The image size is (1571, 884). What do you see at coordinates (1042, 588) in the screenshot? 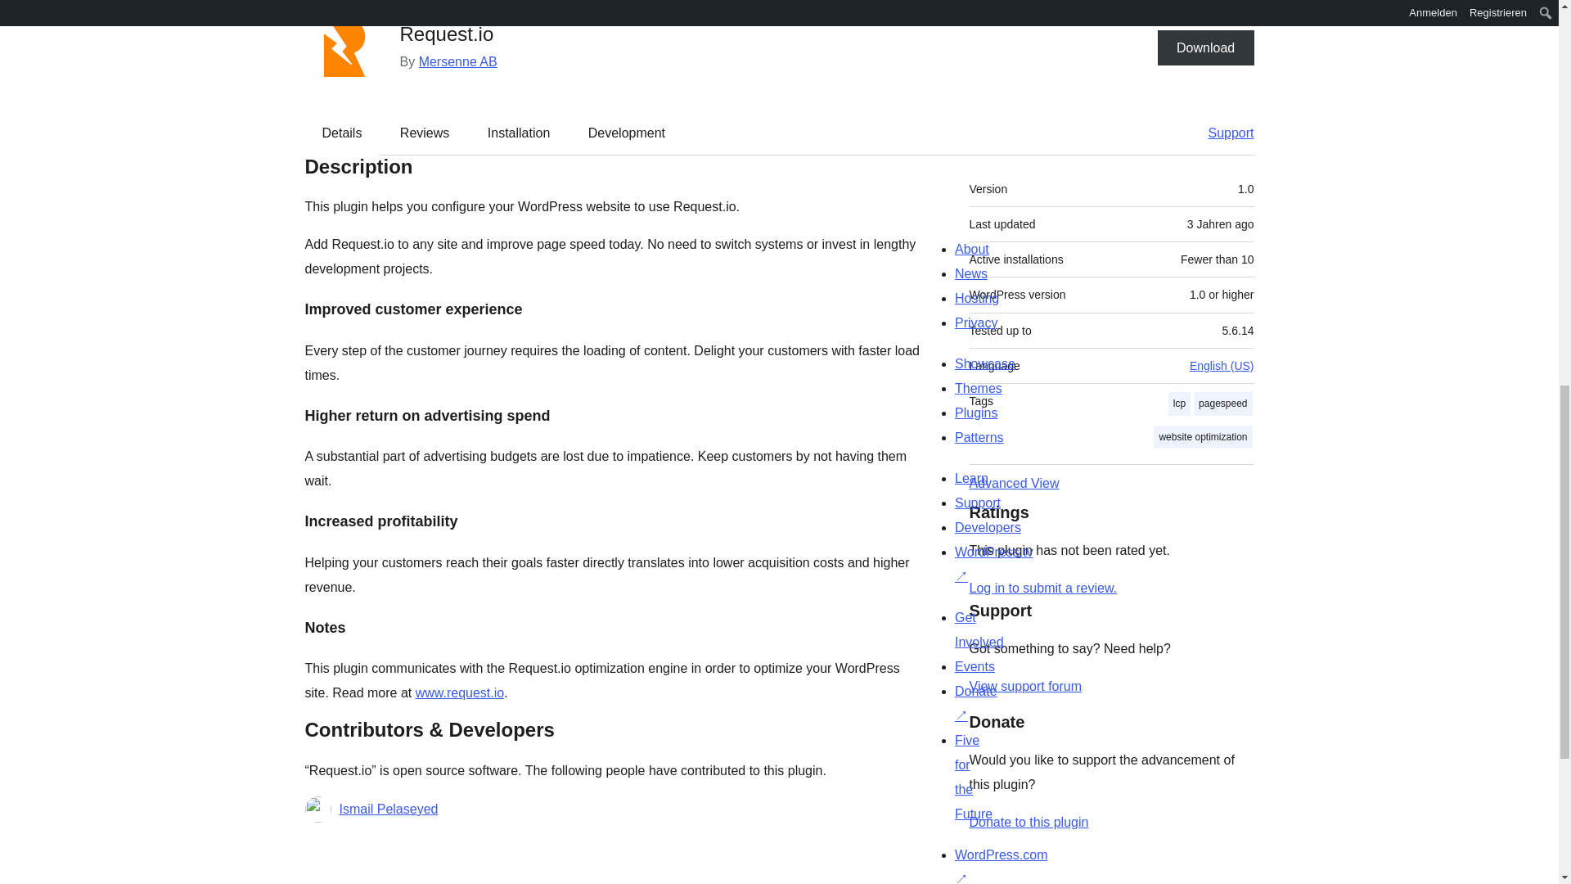
I see `Log in to WordPress.org` at bounding box center [1042, 588].